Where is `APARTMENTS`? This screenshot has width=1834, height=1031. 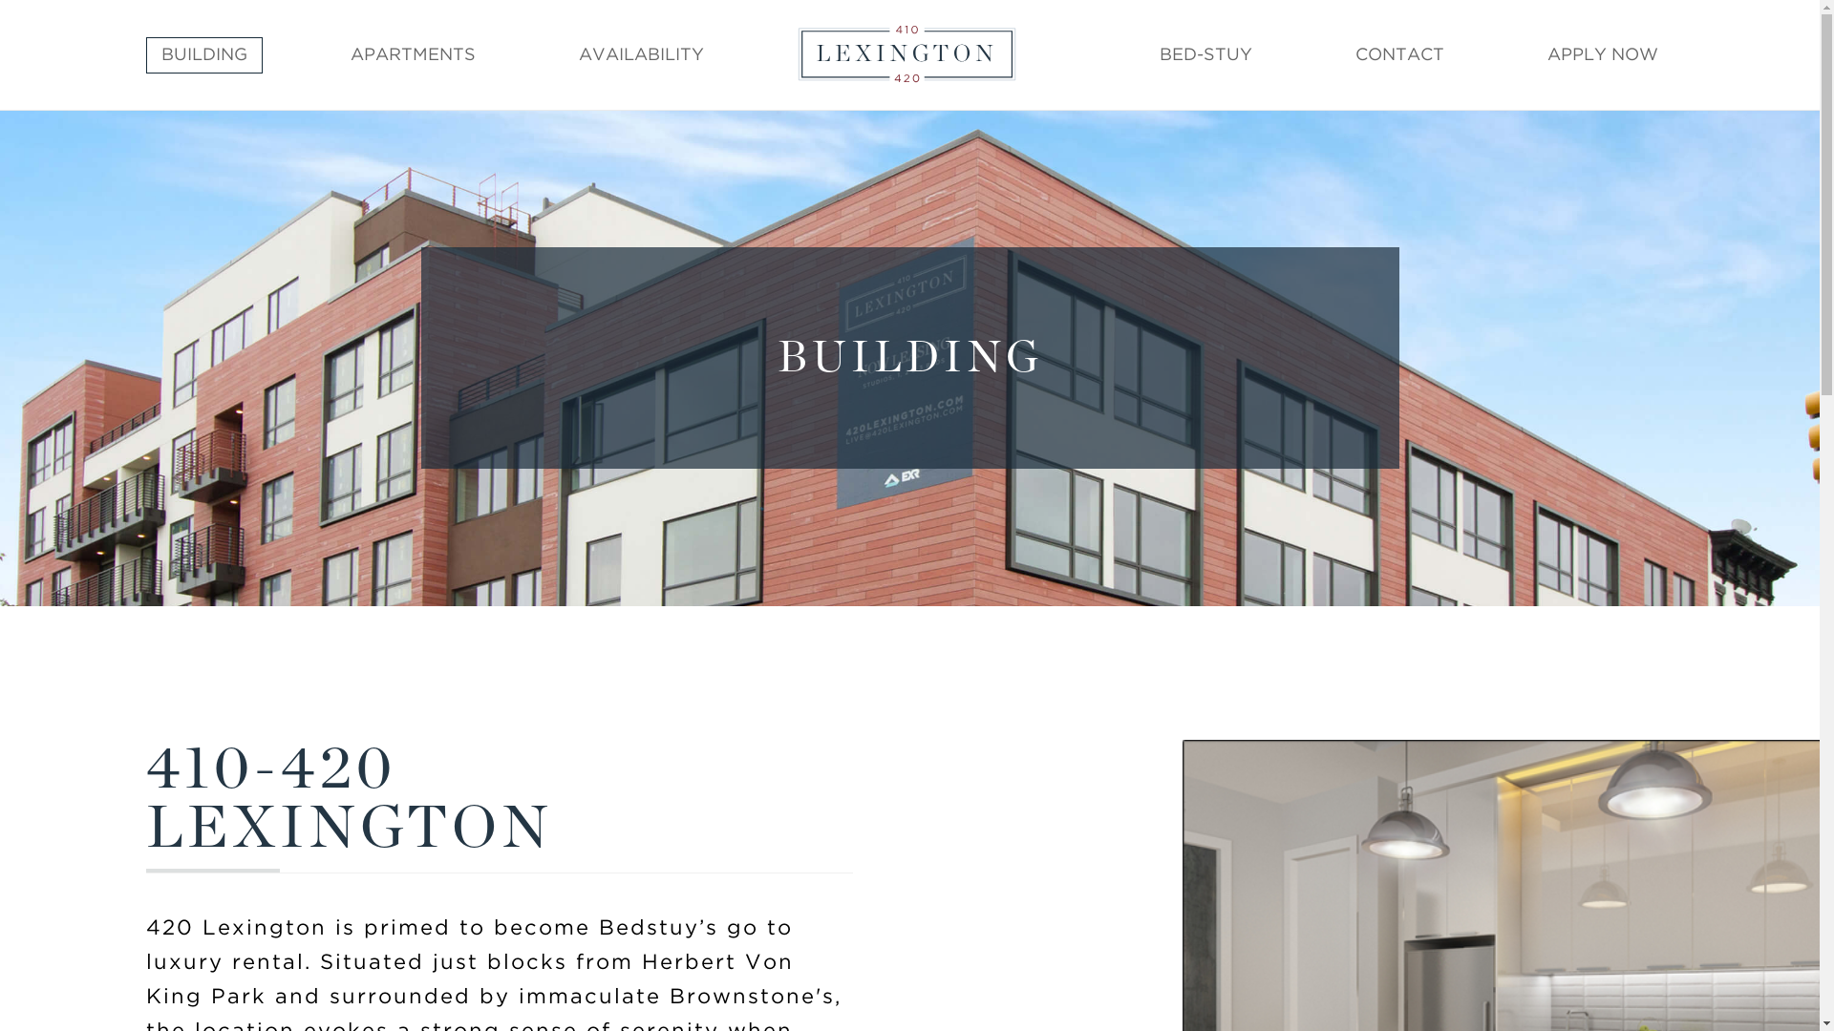
APARTMENTS is located at coordinates (413, 55).